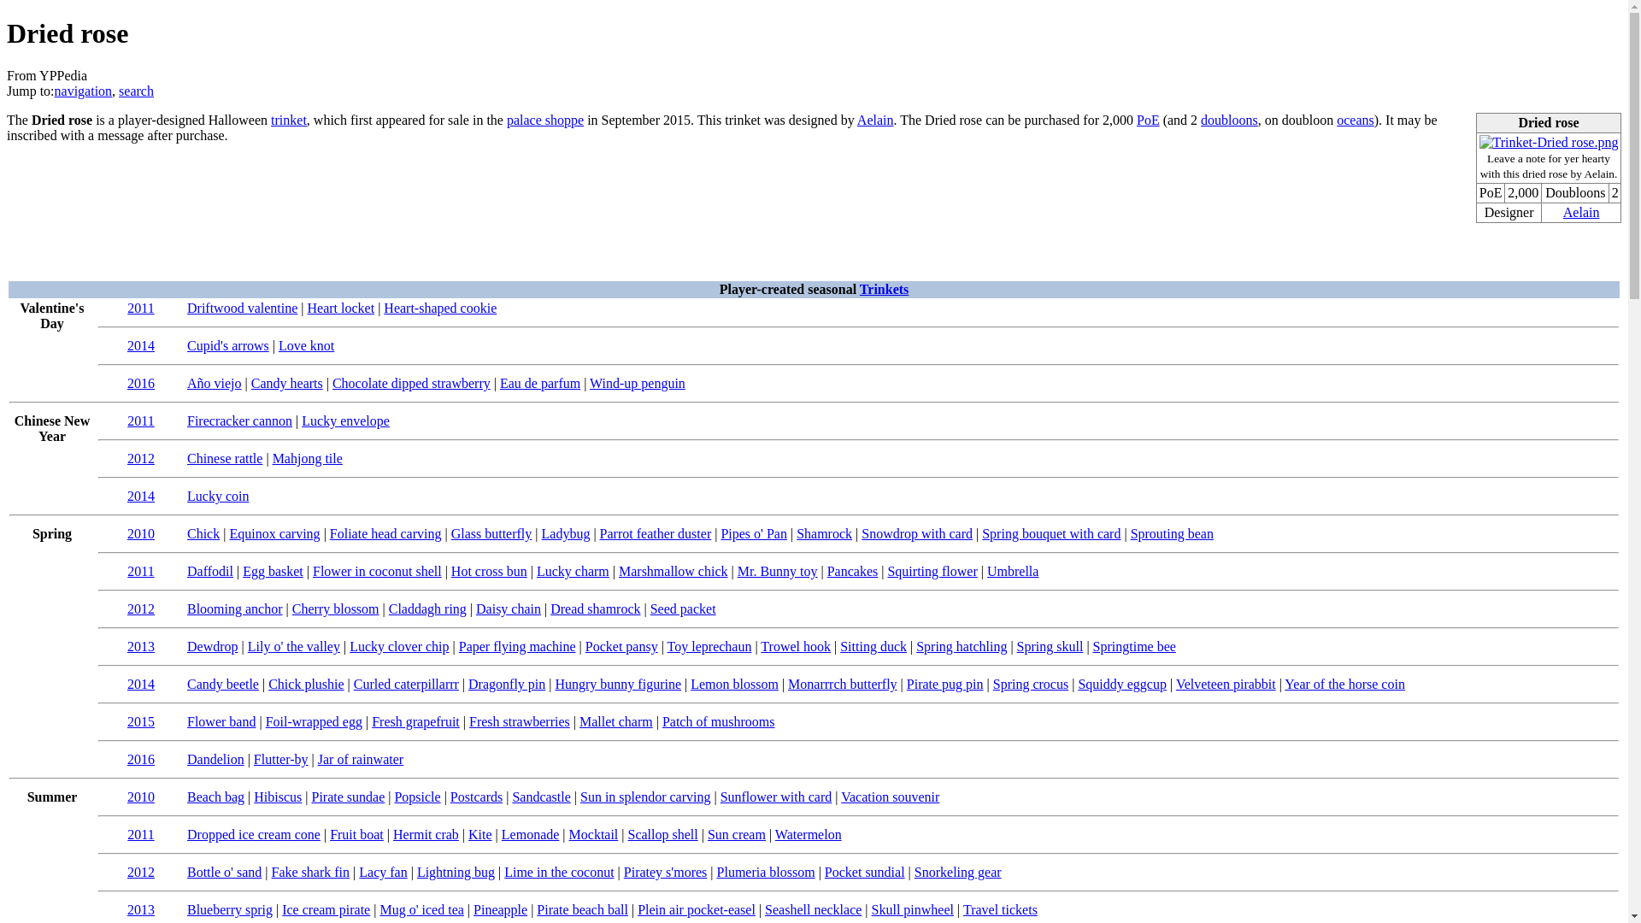 This screenshot has width=1641, height=923. Describe the element at coordinates (1149, 120) in the screenshot. I see `PoE` at that location.